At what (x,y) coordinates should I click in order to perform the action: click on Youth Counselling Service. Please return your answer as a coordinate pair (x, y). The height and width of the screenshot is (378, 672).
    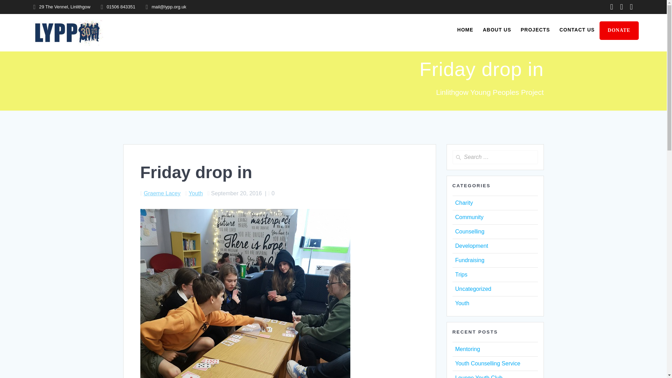
    Looking at the image, I should click on (487, 363).